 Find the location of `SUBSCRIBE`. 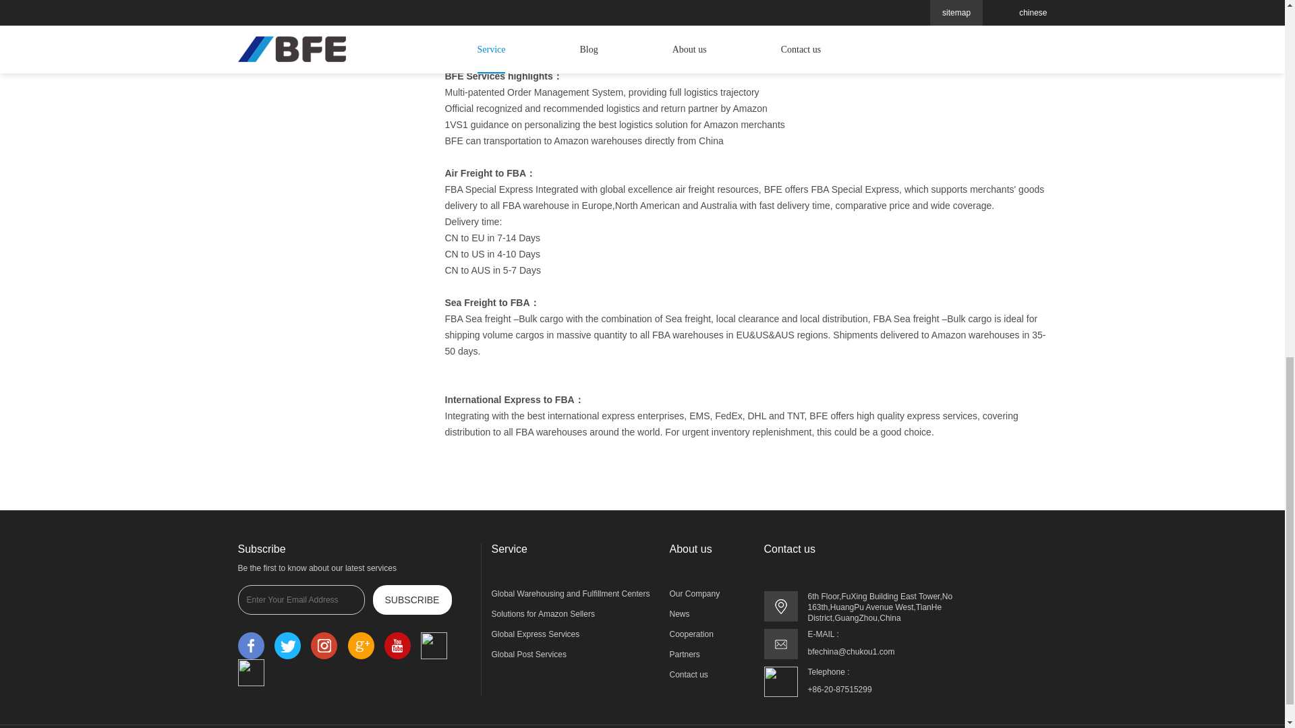

SUBSCRIBE is located at coordinates (411, 600).